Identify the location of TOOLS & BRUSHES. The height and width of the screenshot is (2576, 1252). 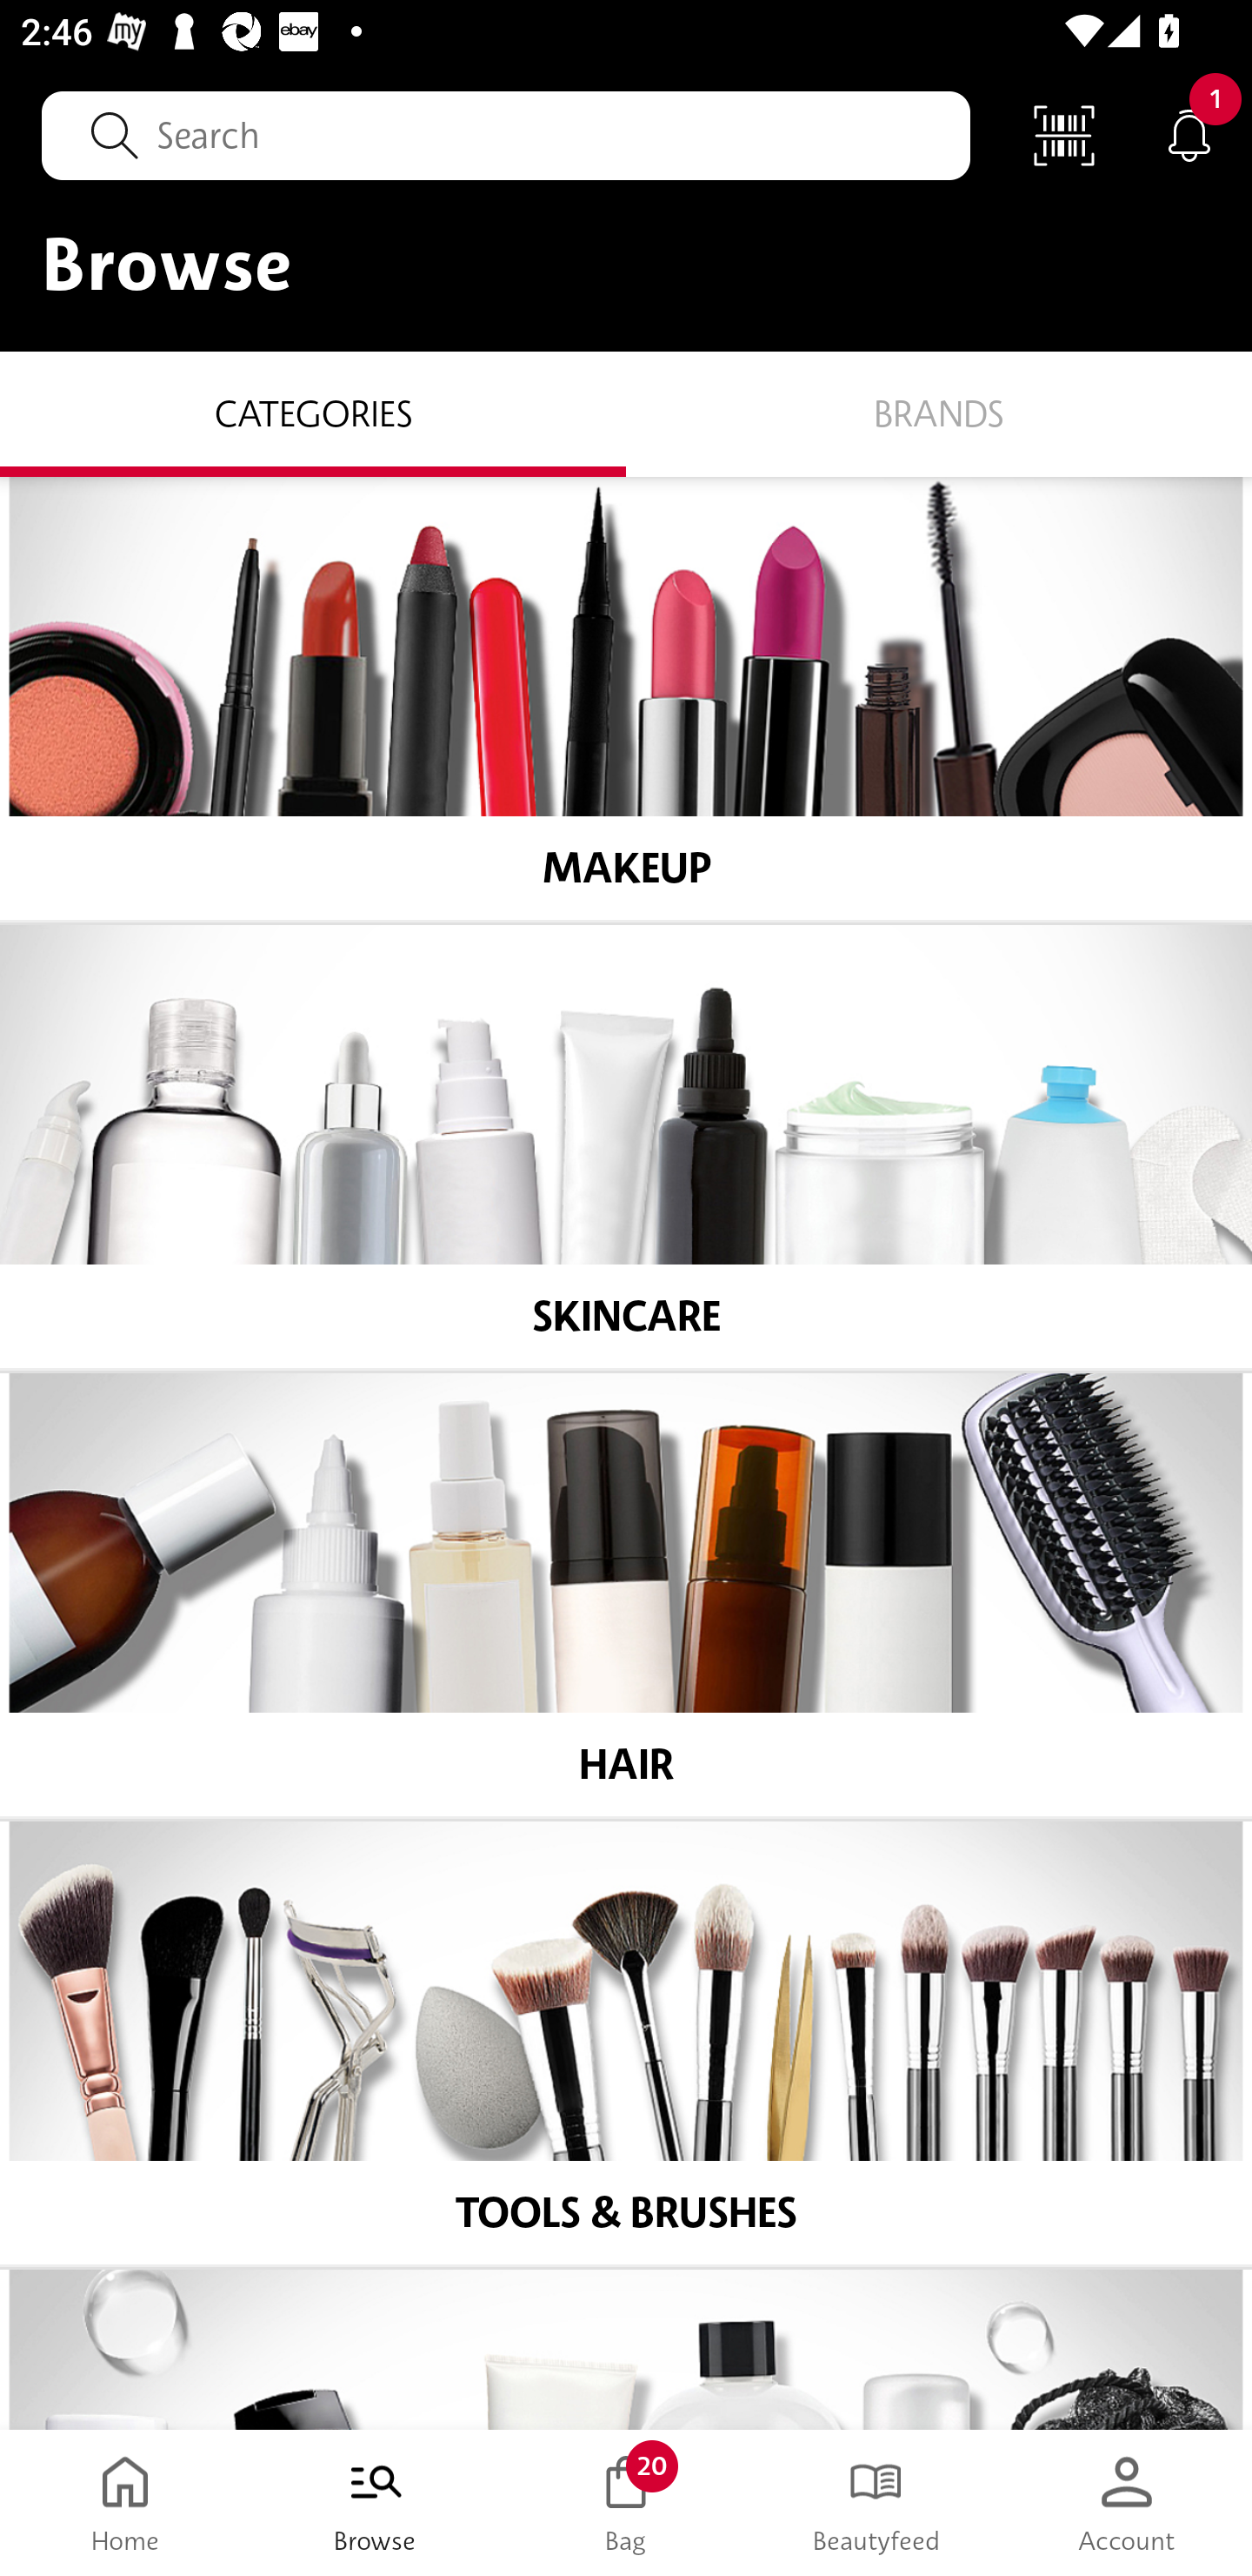
(626, 2043).